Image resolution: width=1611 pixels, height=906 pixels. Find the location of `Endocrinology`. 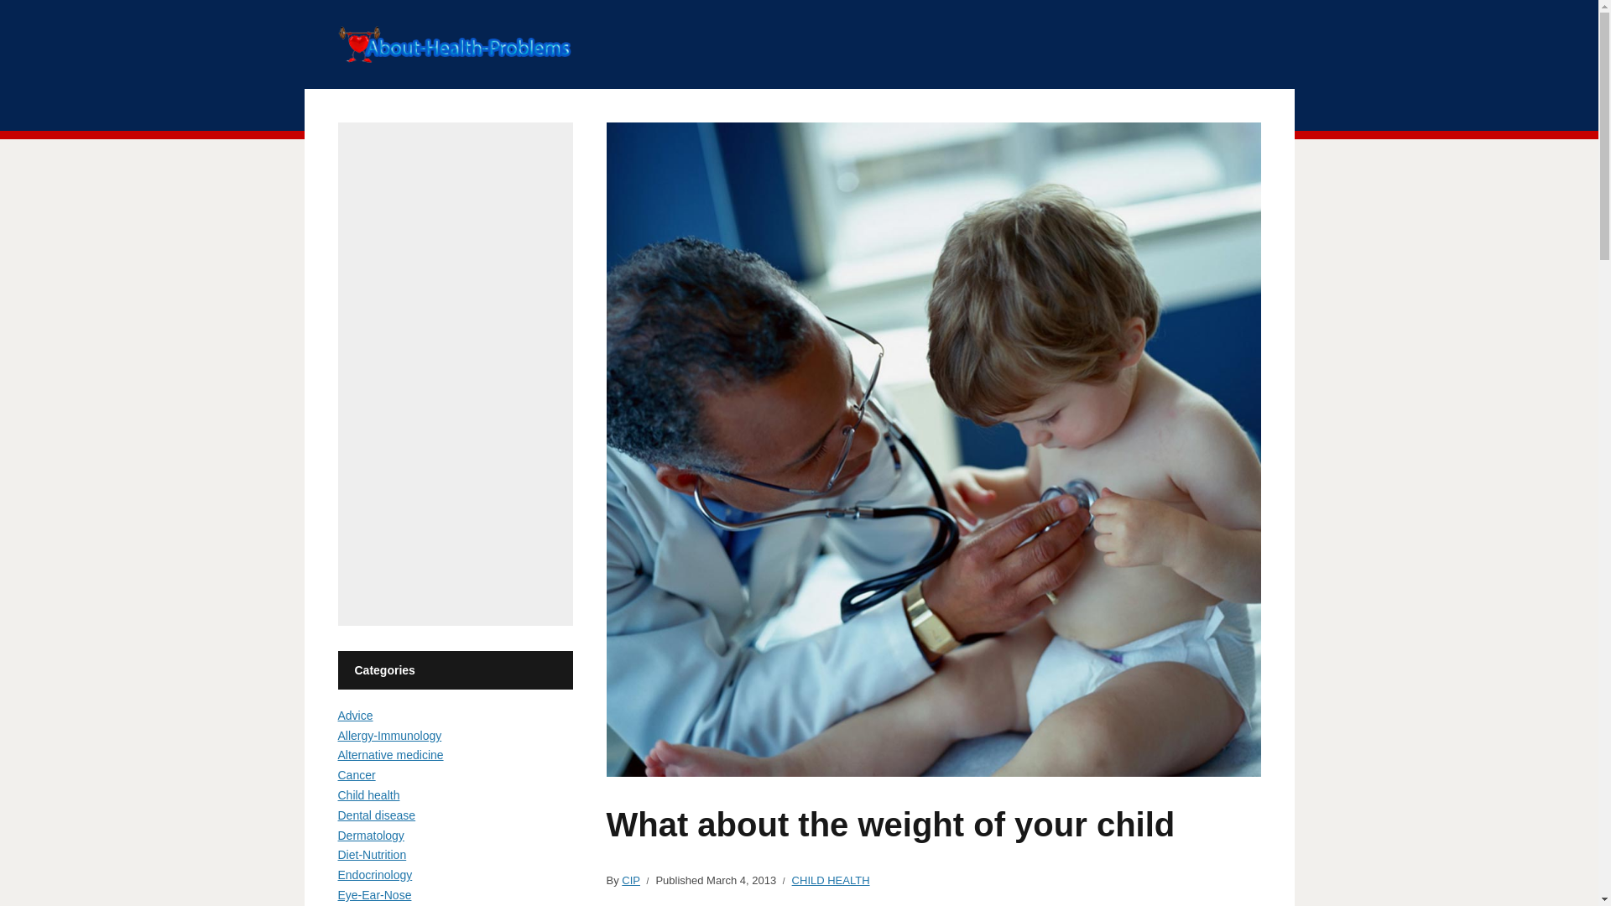

Endocrinology is located at coordinates (374, 874).